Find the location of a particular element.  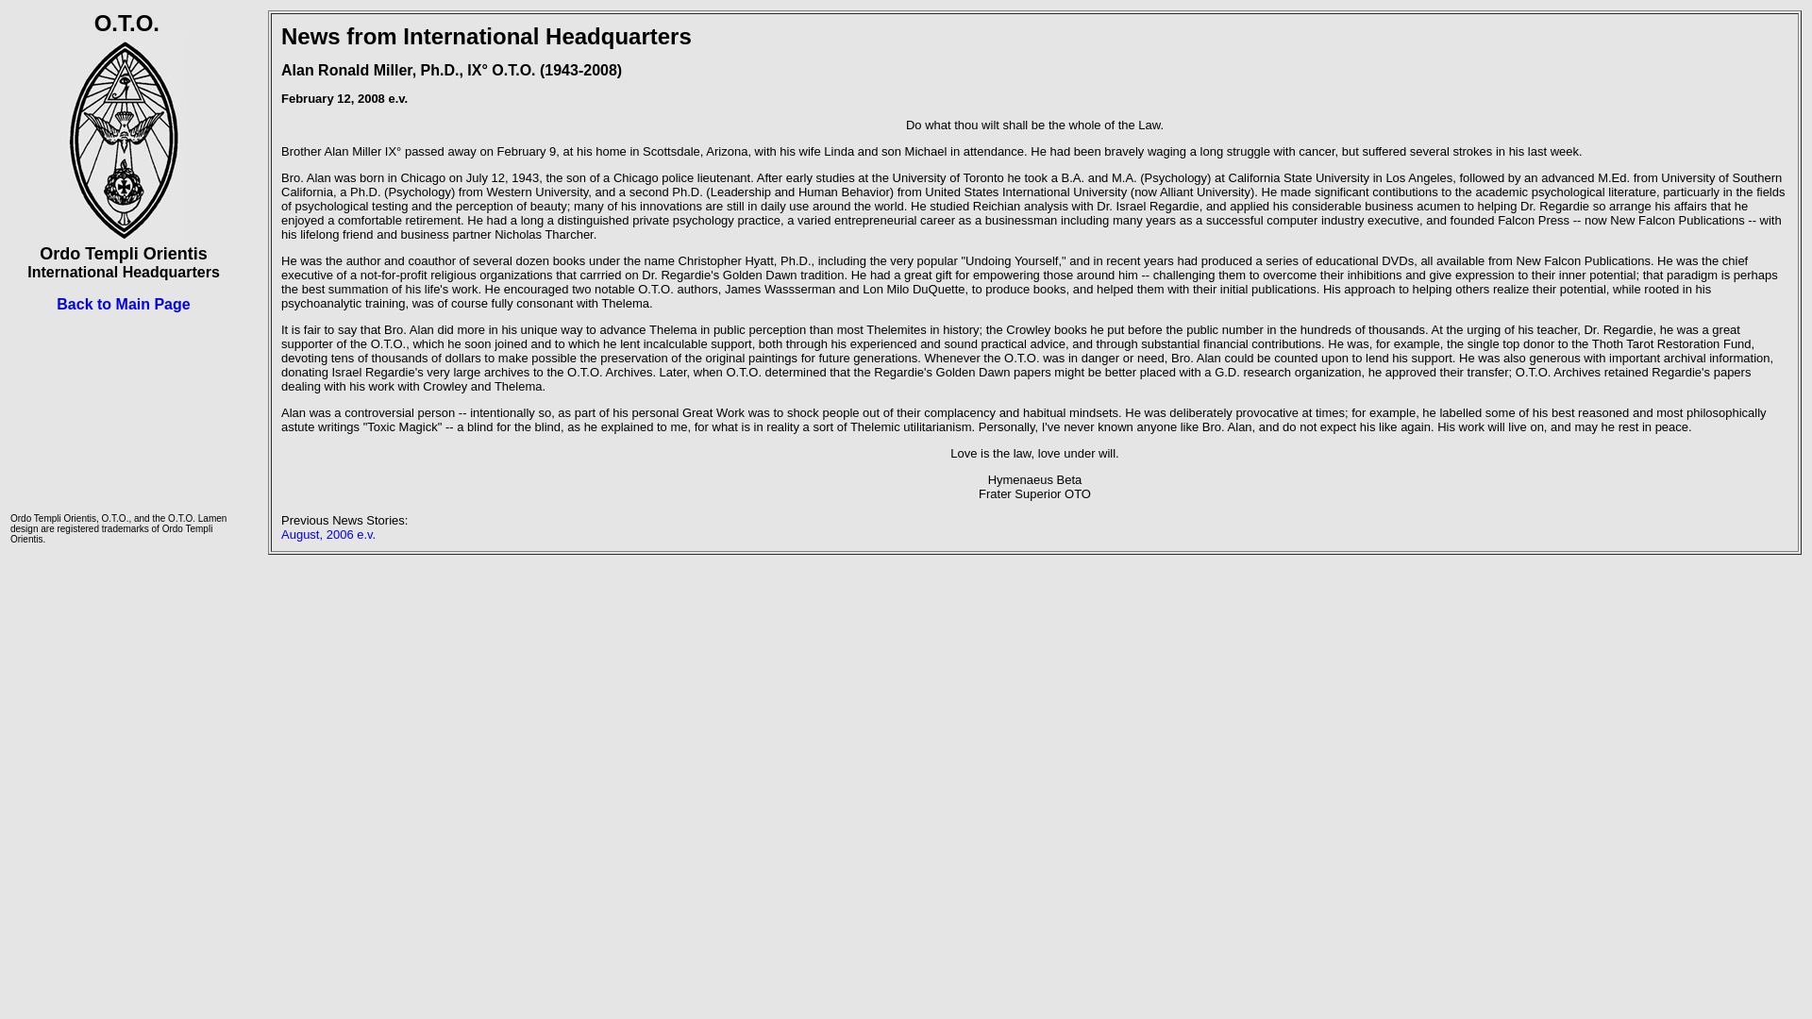

August, 2006 e.v. is located at coordinates (327, 534).